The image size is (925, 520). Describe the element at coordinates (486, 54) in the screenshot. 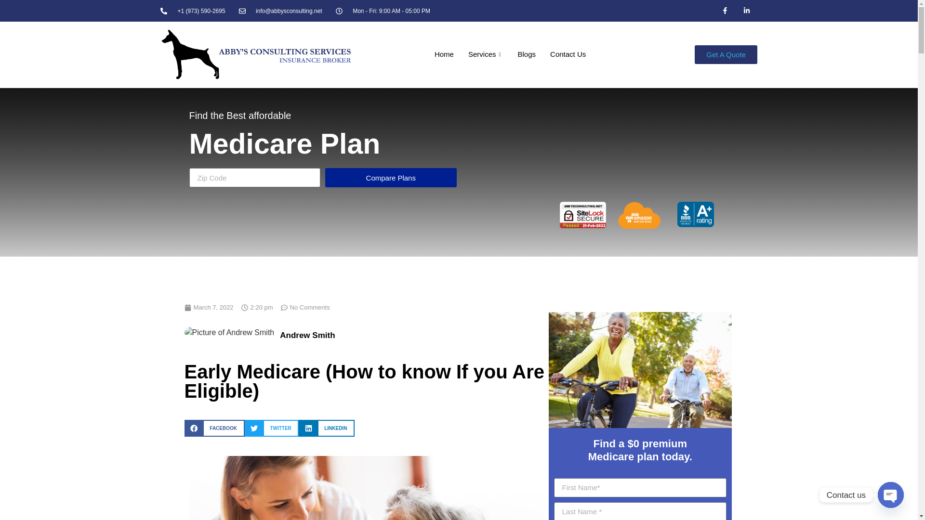

I see `Services` at that location.